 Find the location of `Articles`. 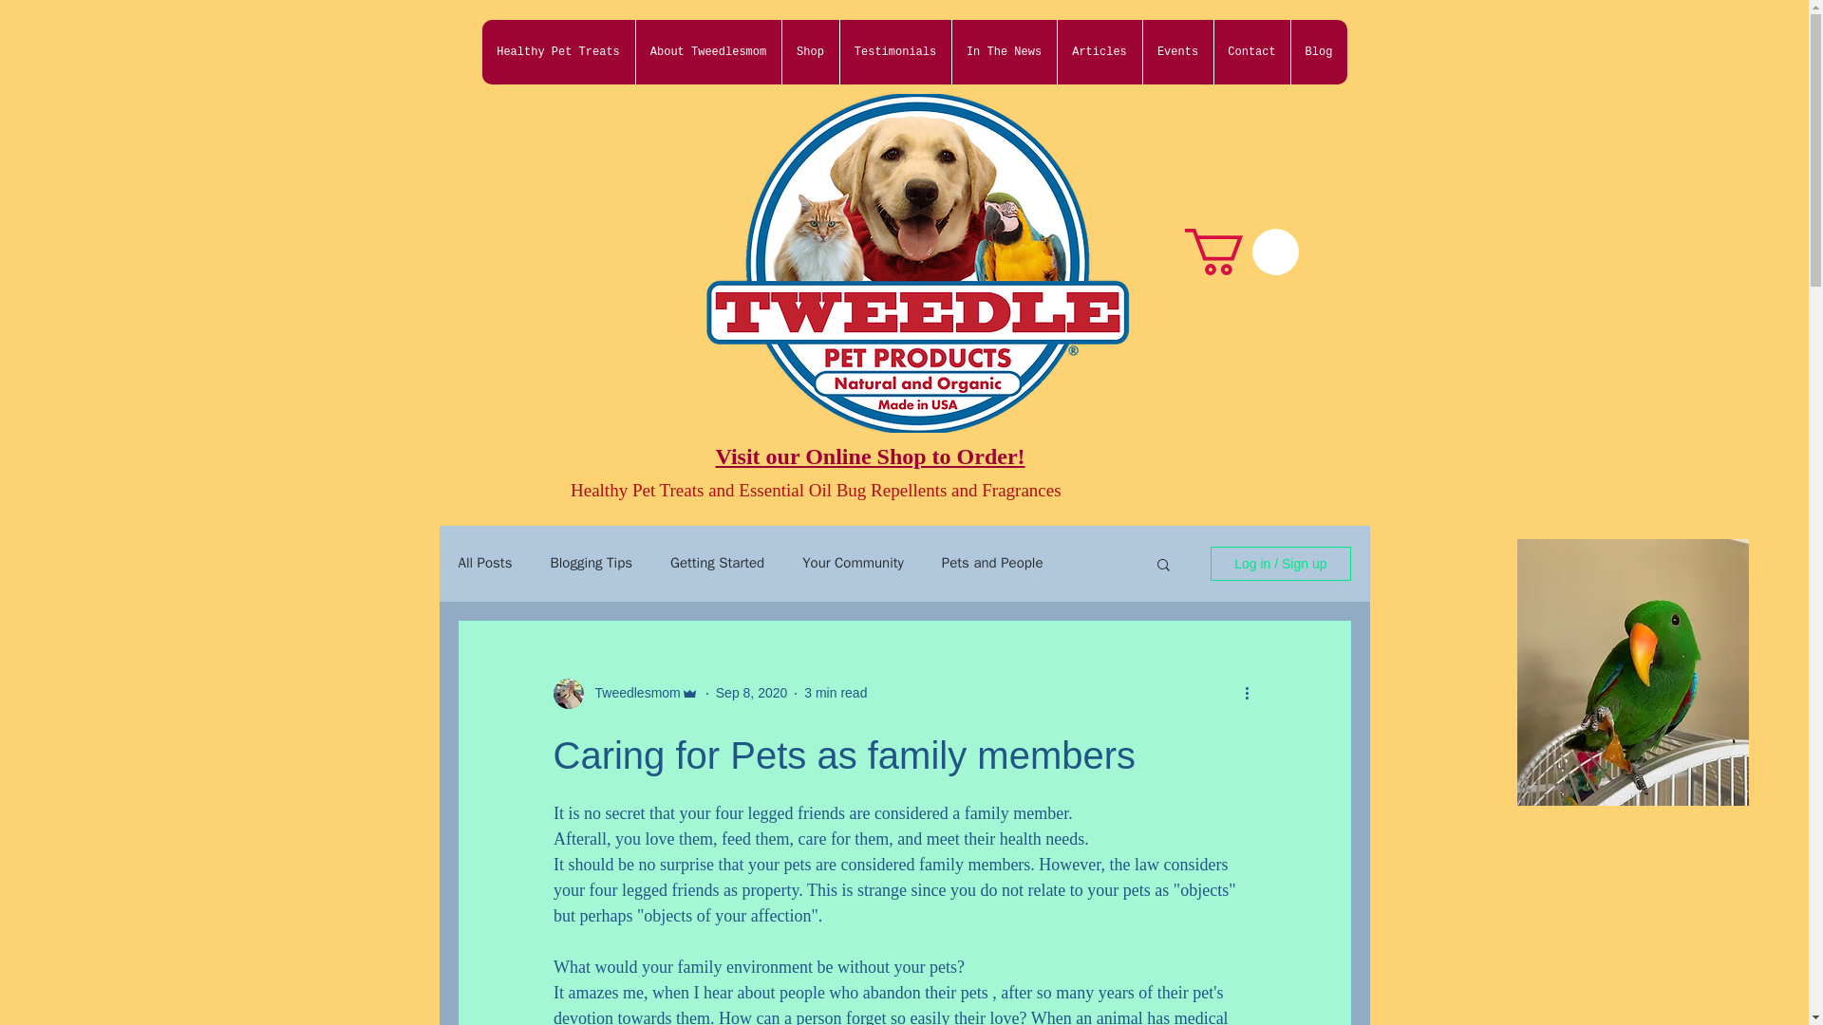

Articles is located at coordinates (1098, 51).